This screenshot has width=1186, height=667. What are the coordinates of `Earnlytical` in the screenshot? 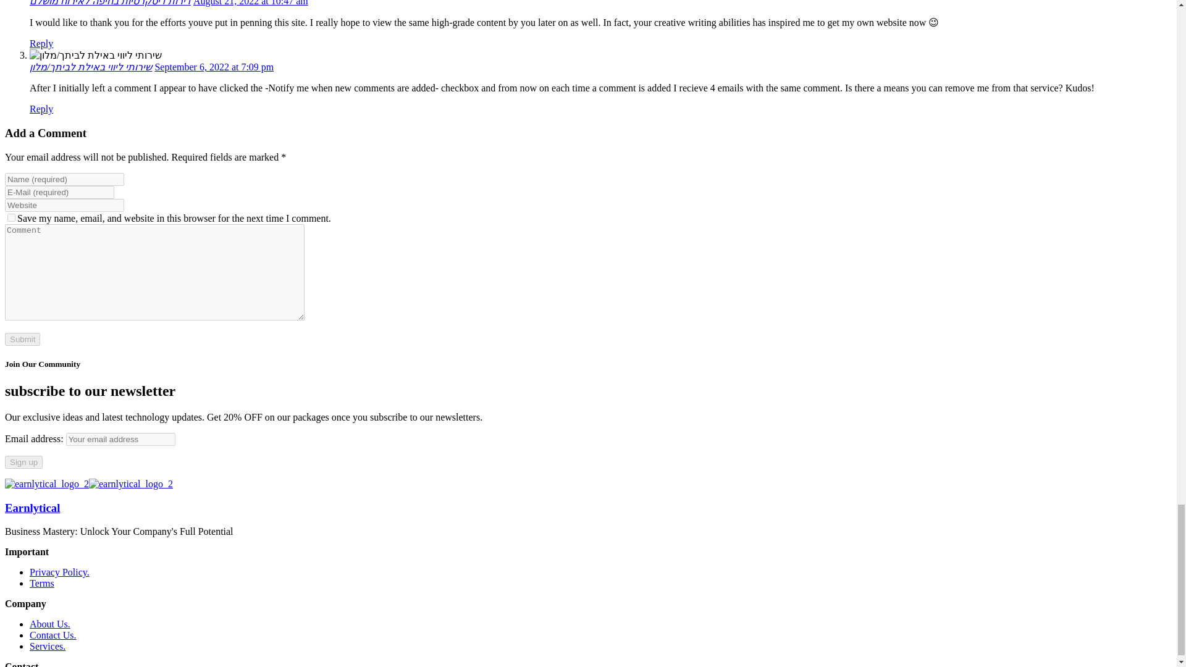 It's located at (32, 508).